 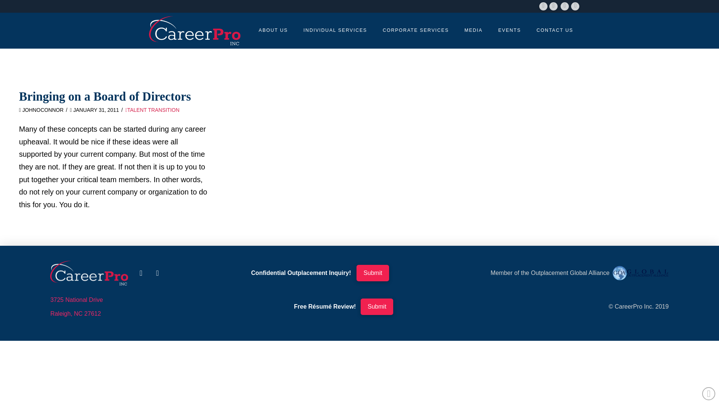 I want to click on TALENT TRANSITION, so click(x=152, y=110).